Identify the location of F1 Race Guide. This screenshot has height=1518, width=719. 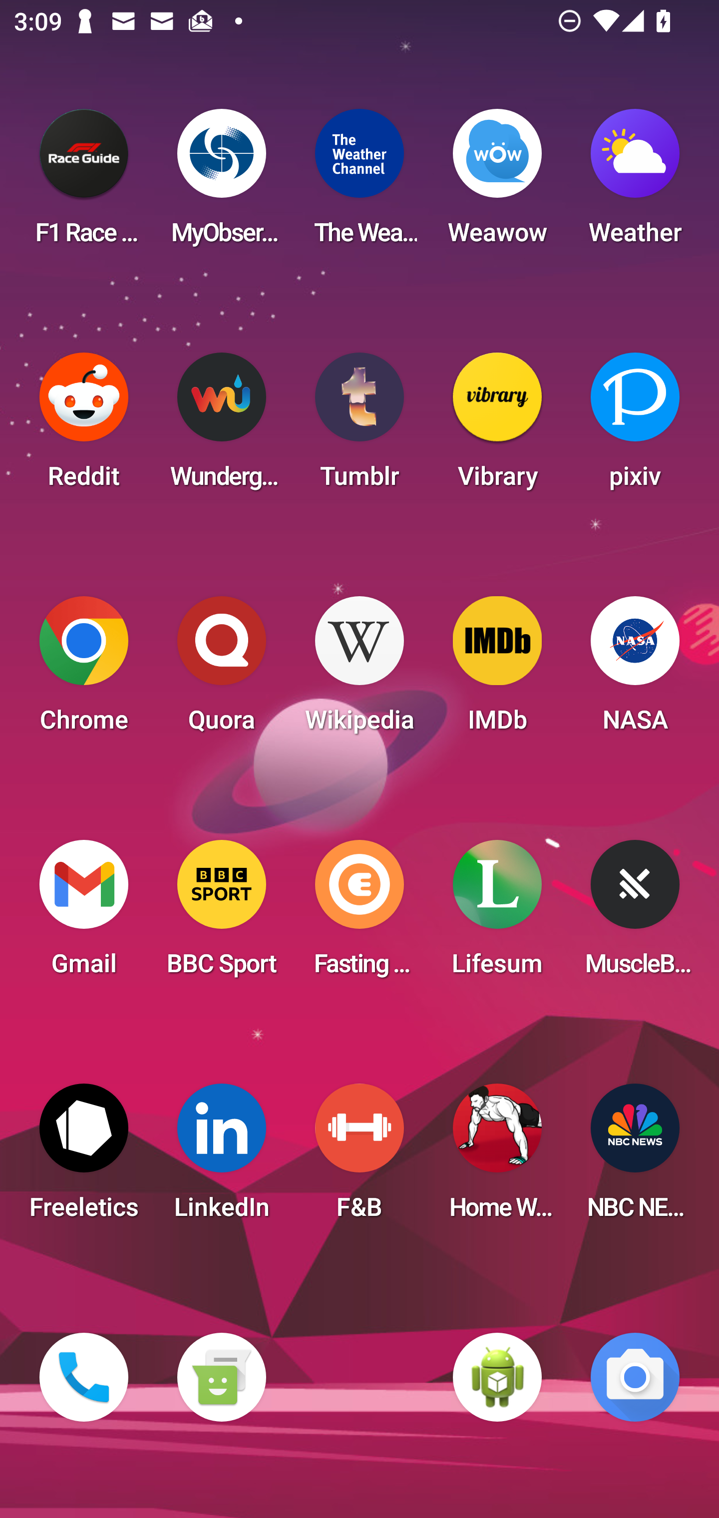
(84, 183).